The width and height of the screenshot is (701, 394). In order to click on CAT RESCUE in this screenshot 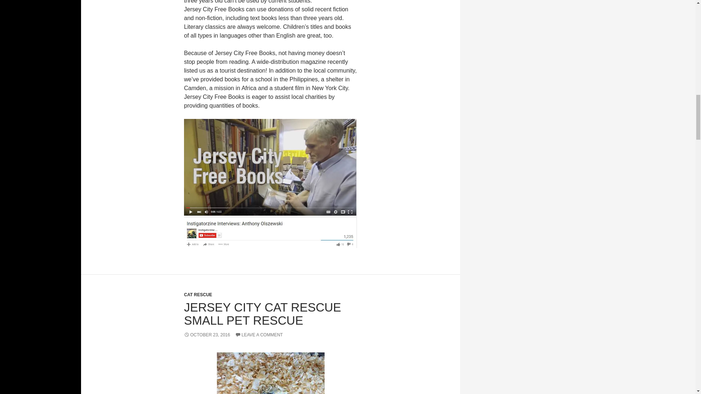, I will do `click(198, 295)`.